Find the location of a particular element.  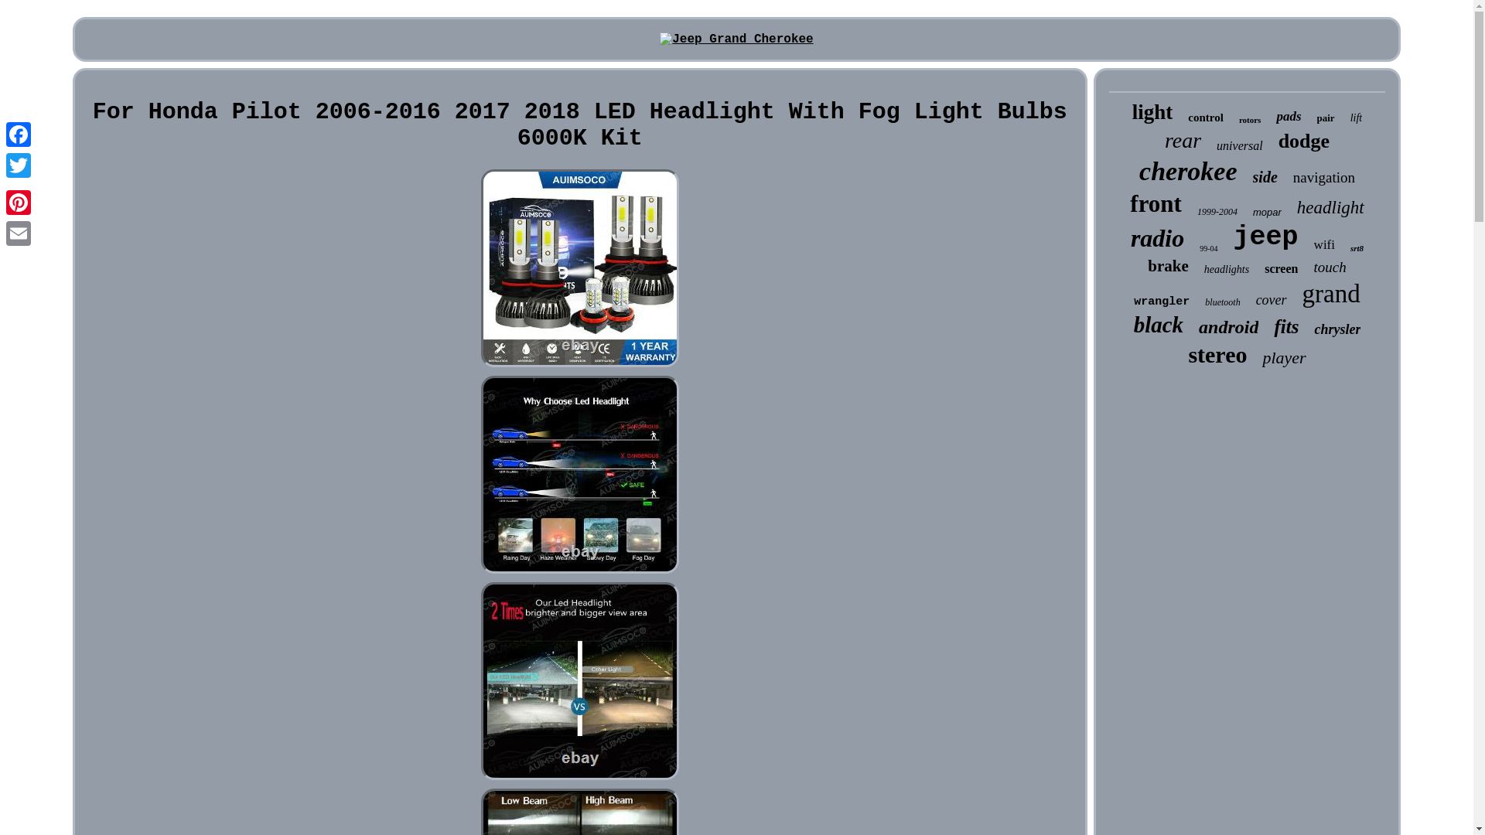

lift is located at coordinates (1357, 118).